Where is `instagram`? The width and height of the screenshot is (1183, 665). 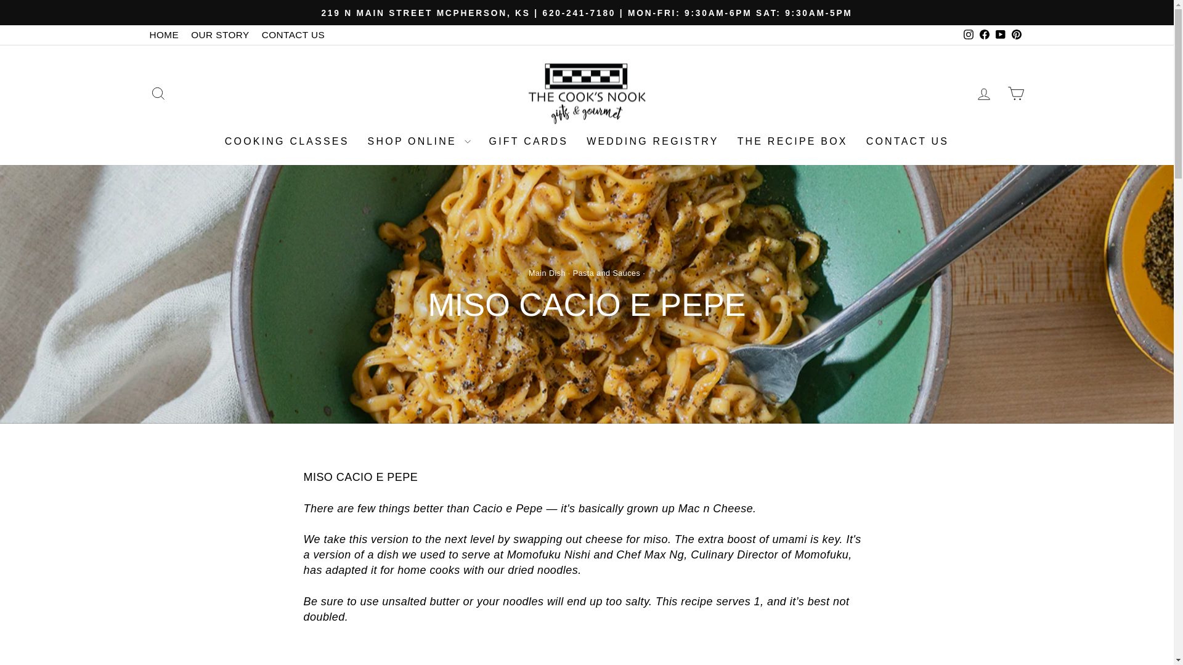
instagram is located at coordinates (969, 34).